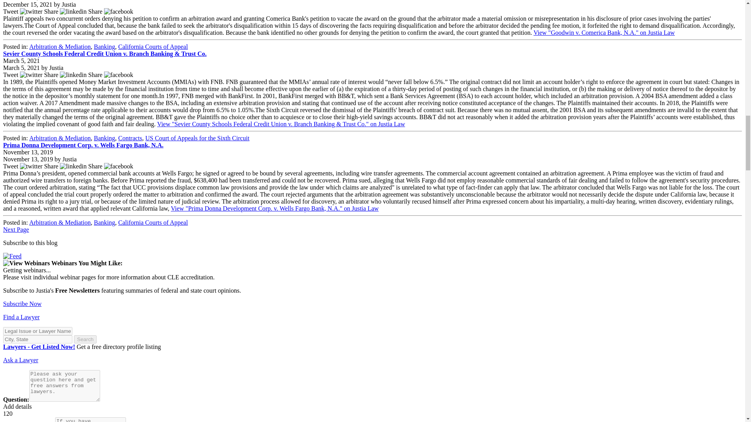 This screenshot has height=422, width=751. I want to click on Search, so click(85, 339).